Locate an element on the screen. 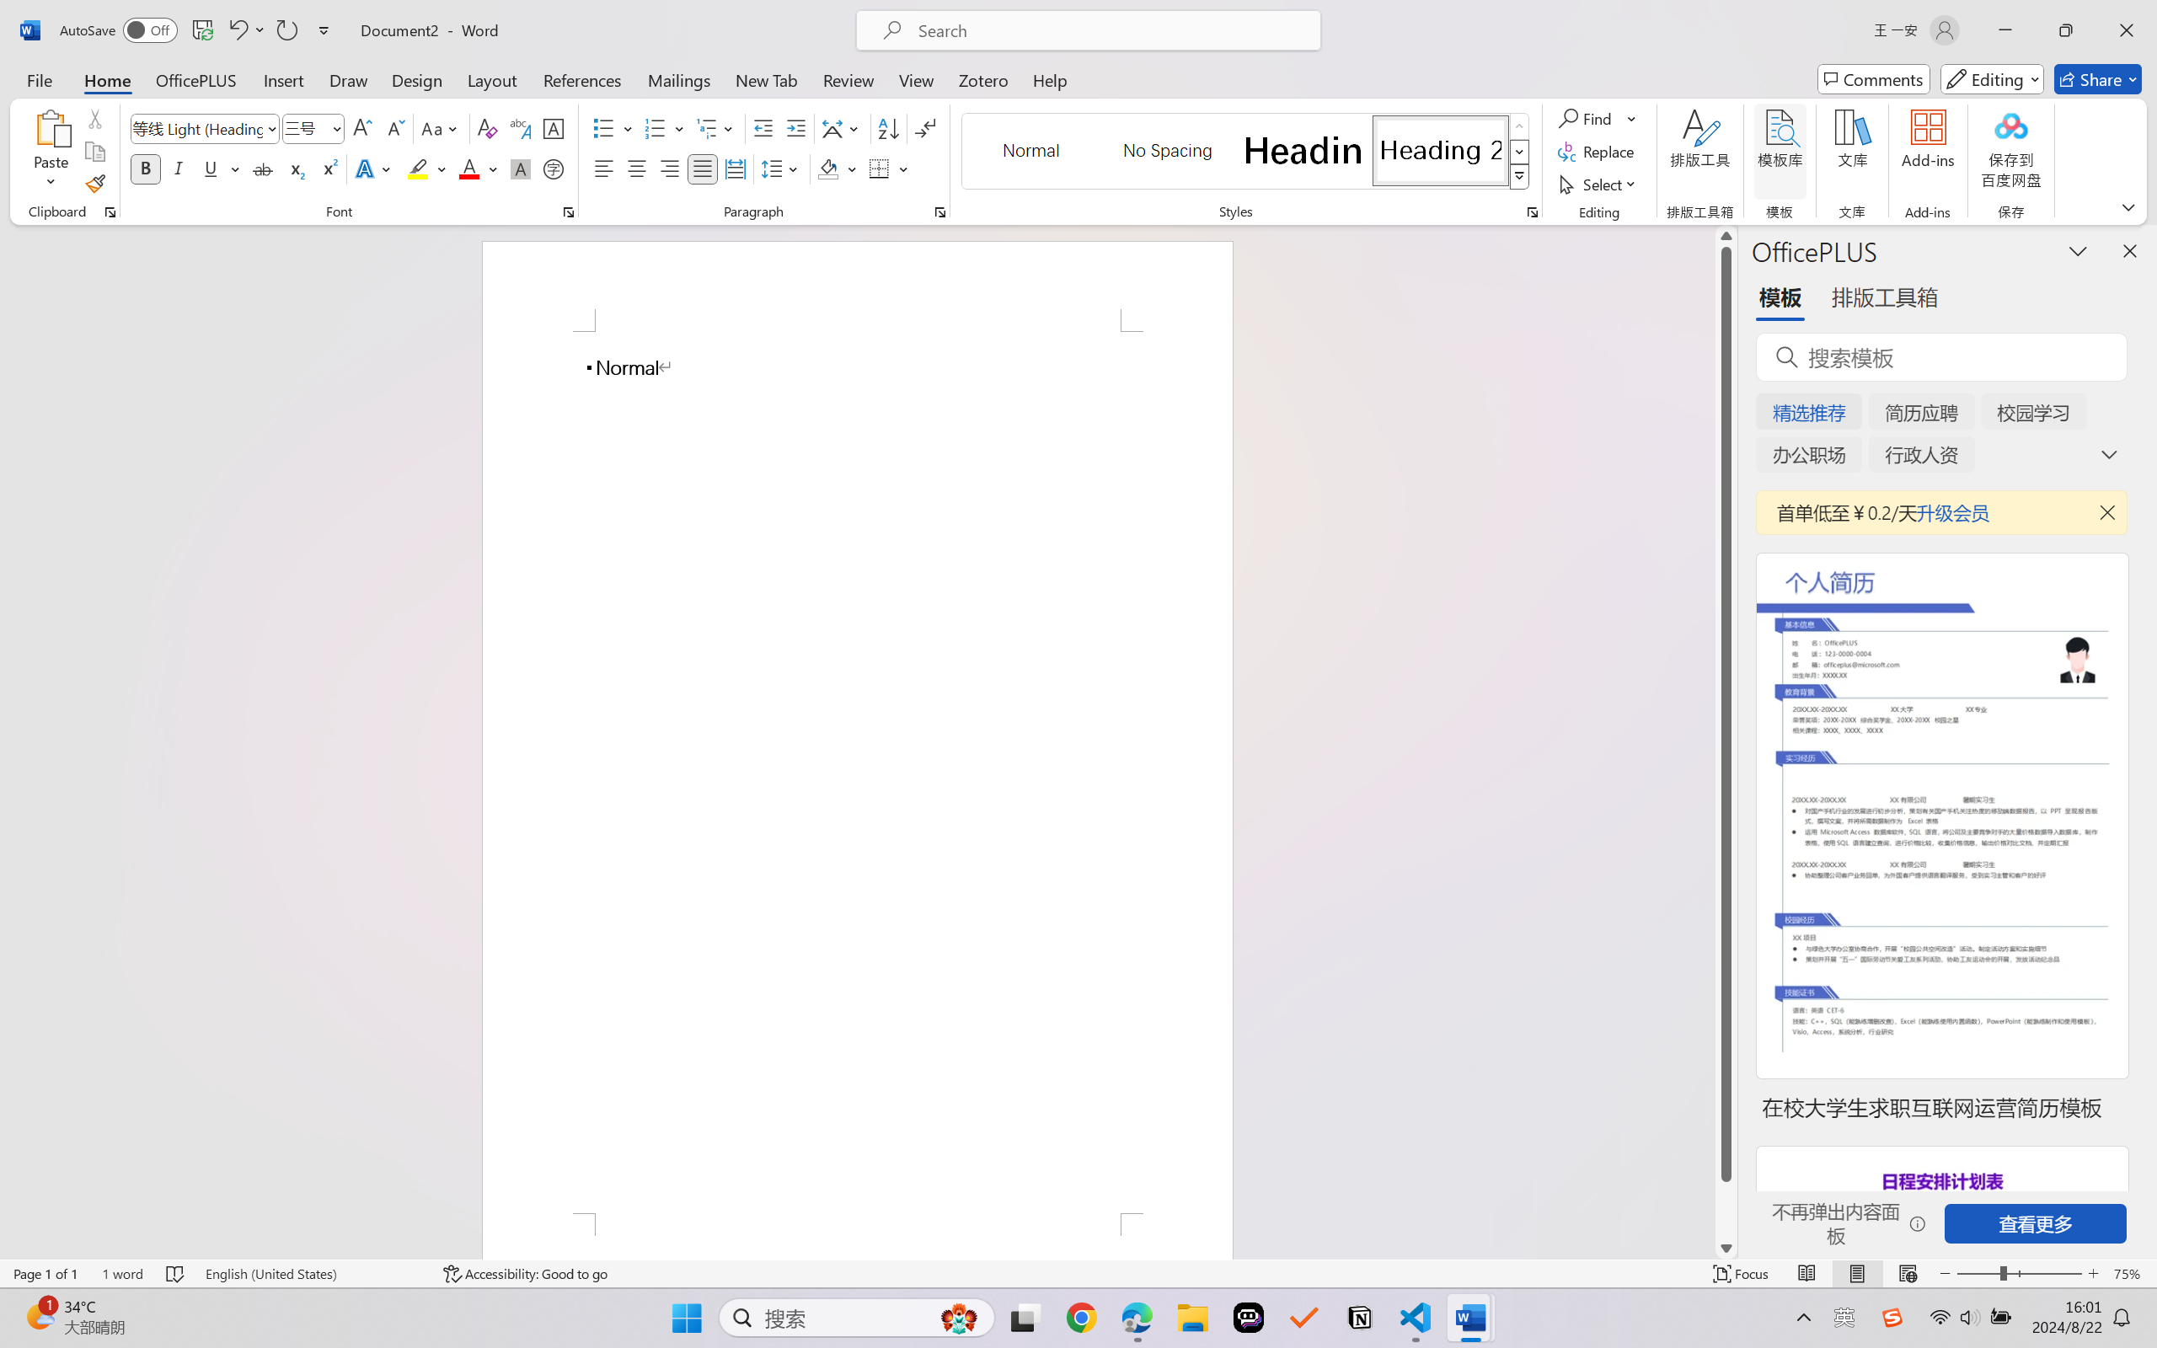 Image resolution: width=2157 pixels, height=1348 pixels. Increase Indent is located at coordinates (795, 128).